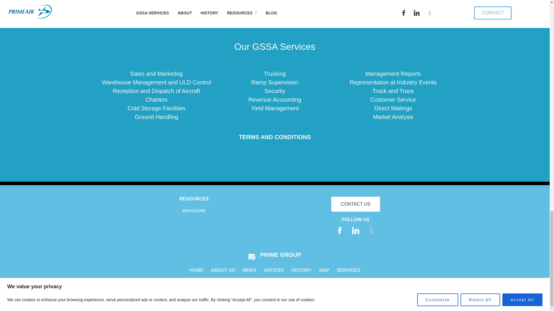  What do you see at coordinates (252, 257) in the screenshot?
I see `PrimeGroup-White` at bounding box center [252, 257].